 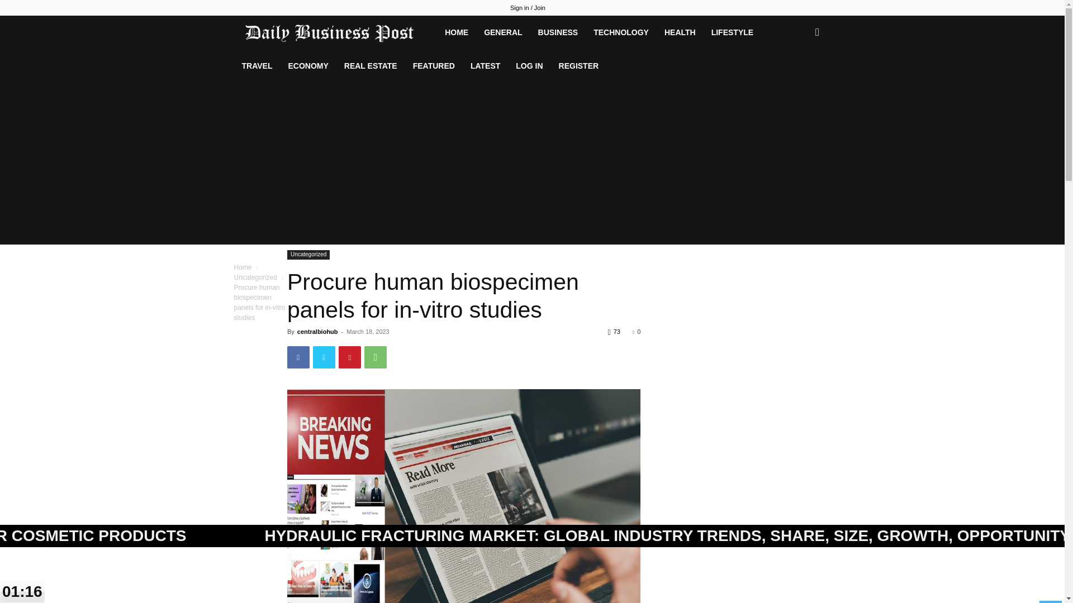 What do you see at coordinates (335, 32) in the screenshot?
I see `Daily Business Post` at bounding box center [335, 32].